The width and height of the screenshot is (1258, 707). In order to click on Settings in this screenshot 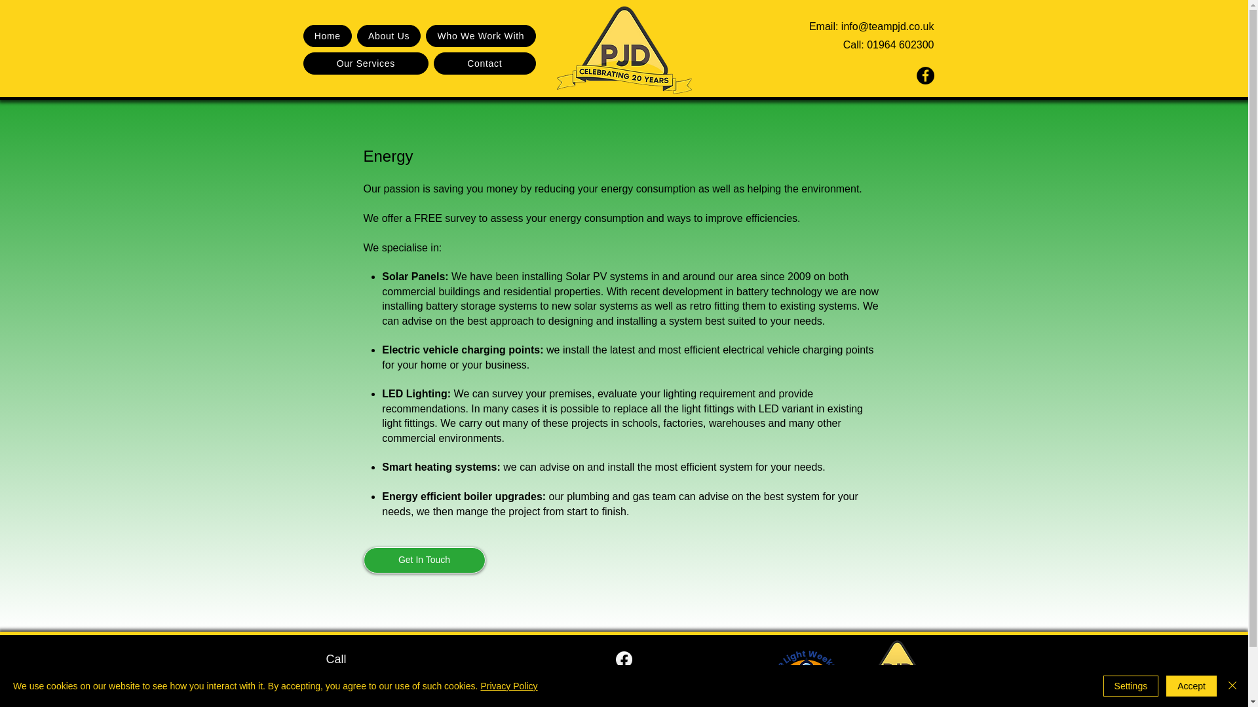, I will do `click(1131, 686)`.